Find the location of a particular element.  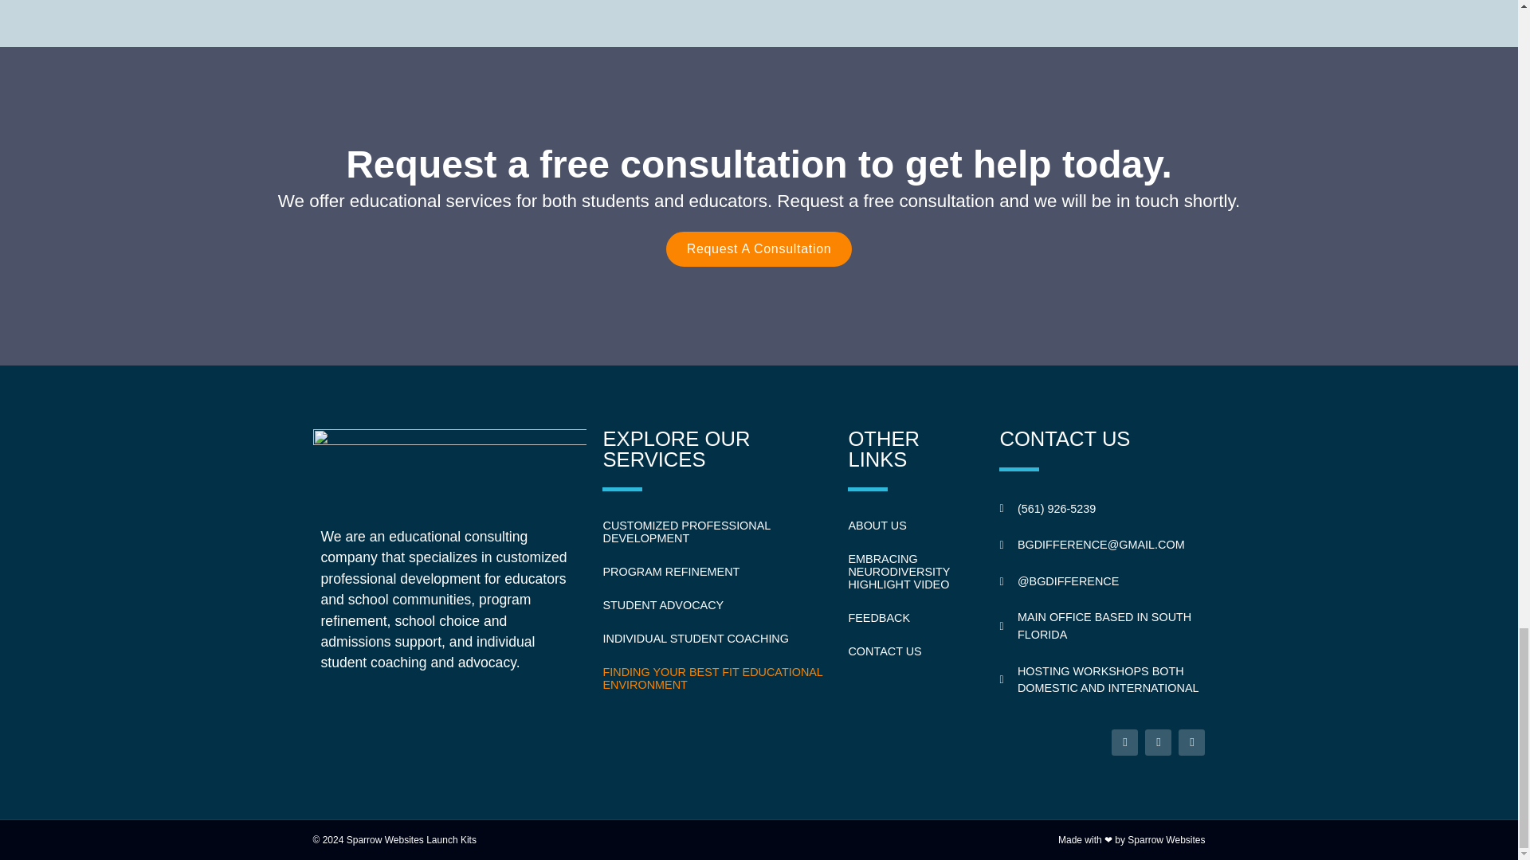

CUSTOMIZED PROFESSIONAL DEVELOPMENT is located at coordinates (717, 532).